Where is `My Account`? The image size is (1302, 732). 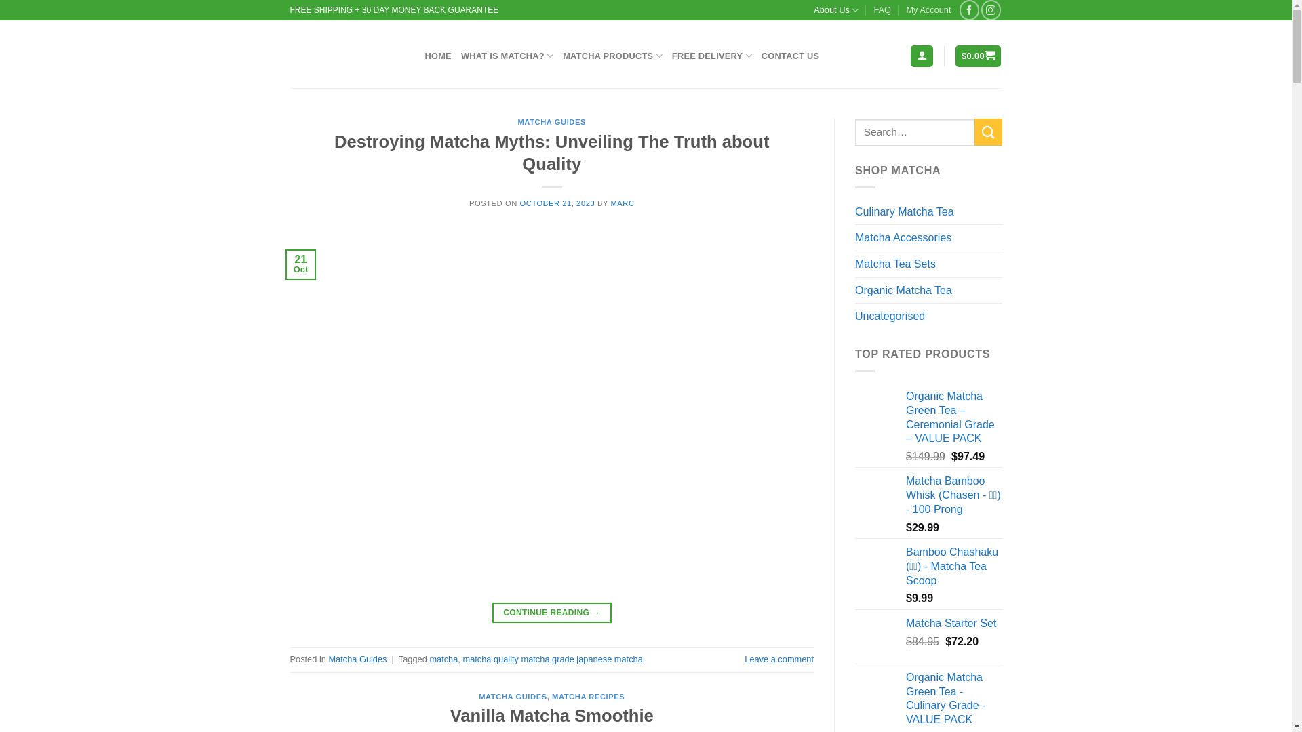
My Account is located at coordinates (928, 10).